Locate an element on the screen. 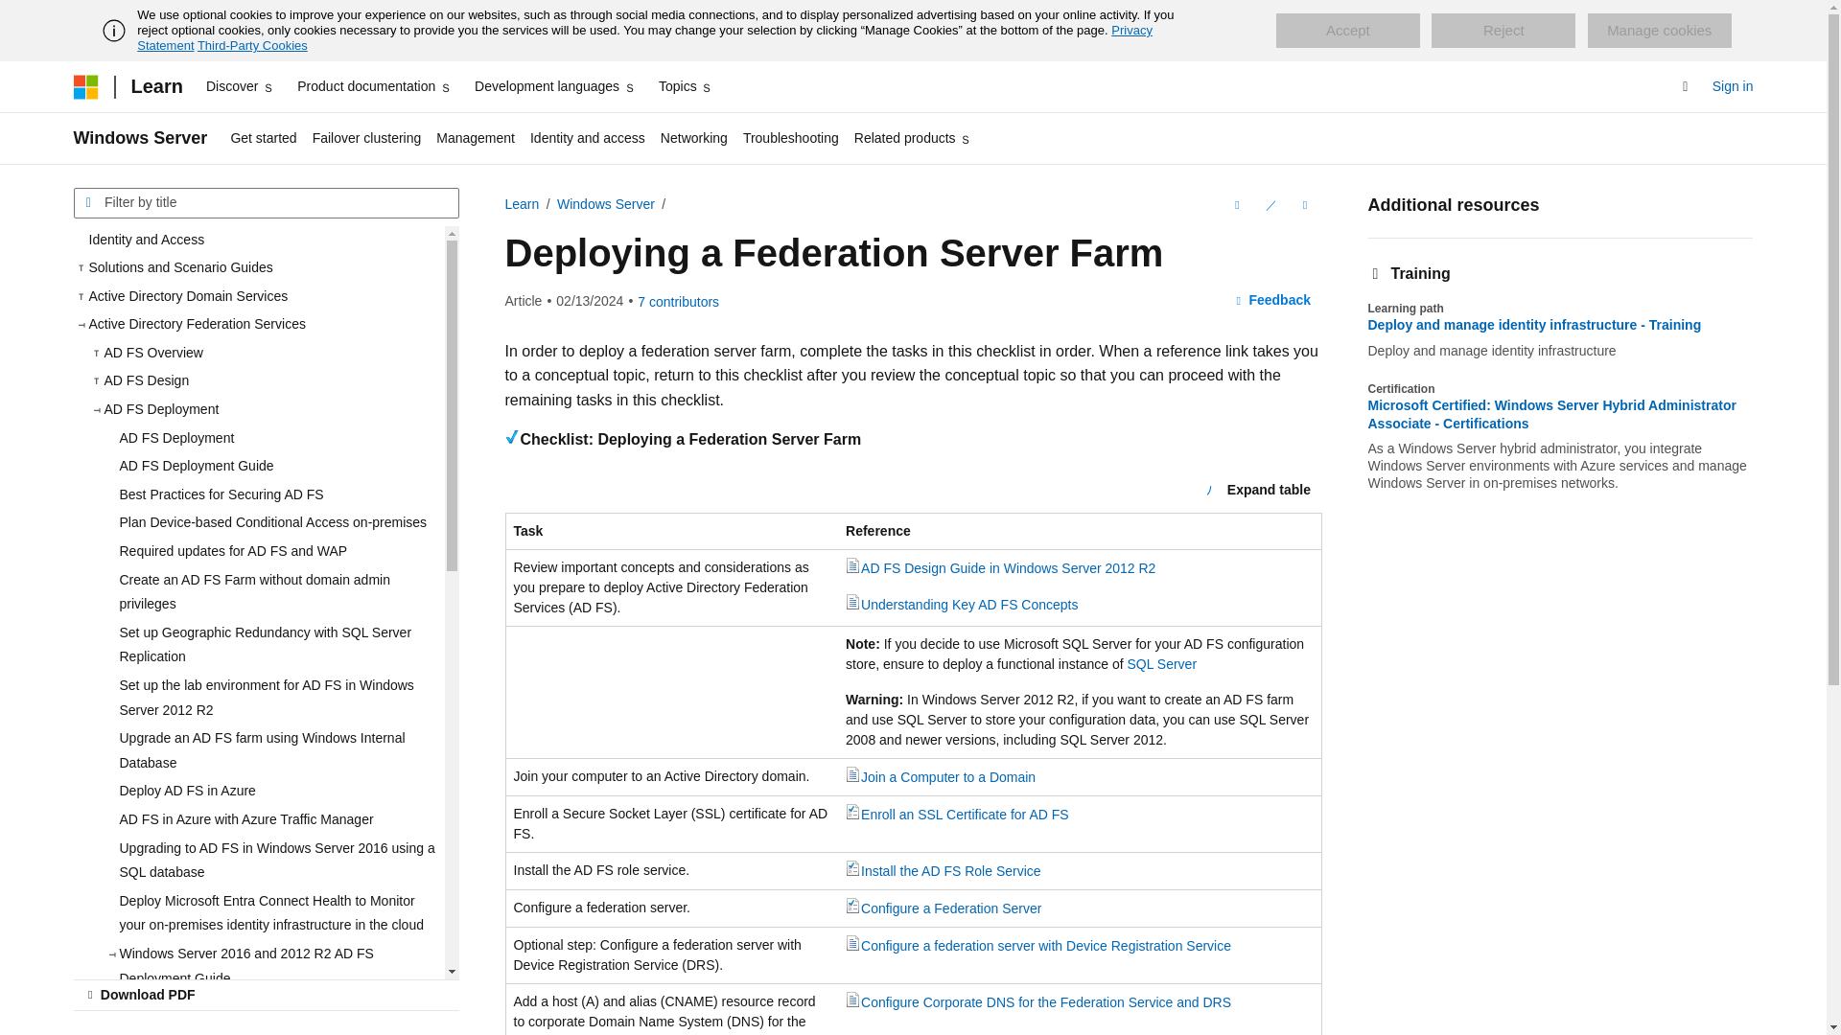 Image resolution: width=1841 pixels, height=1035 pixels. Privacy Statement is located at coordinates (644, 37).